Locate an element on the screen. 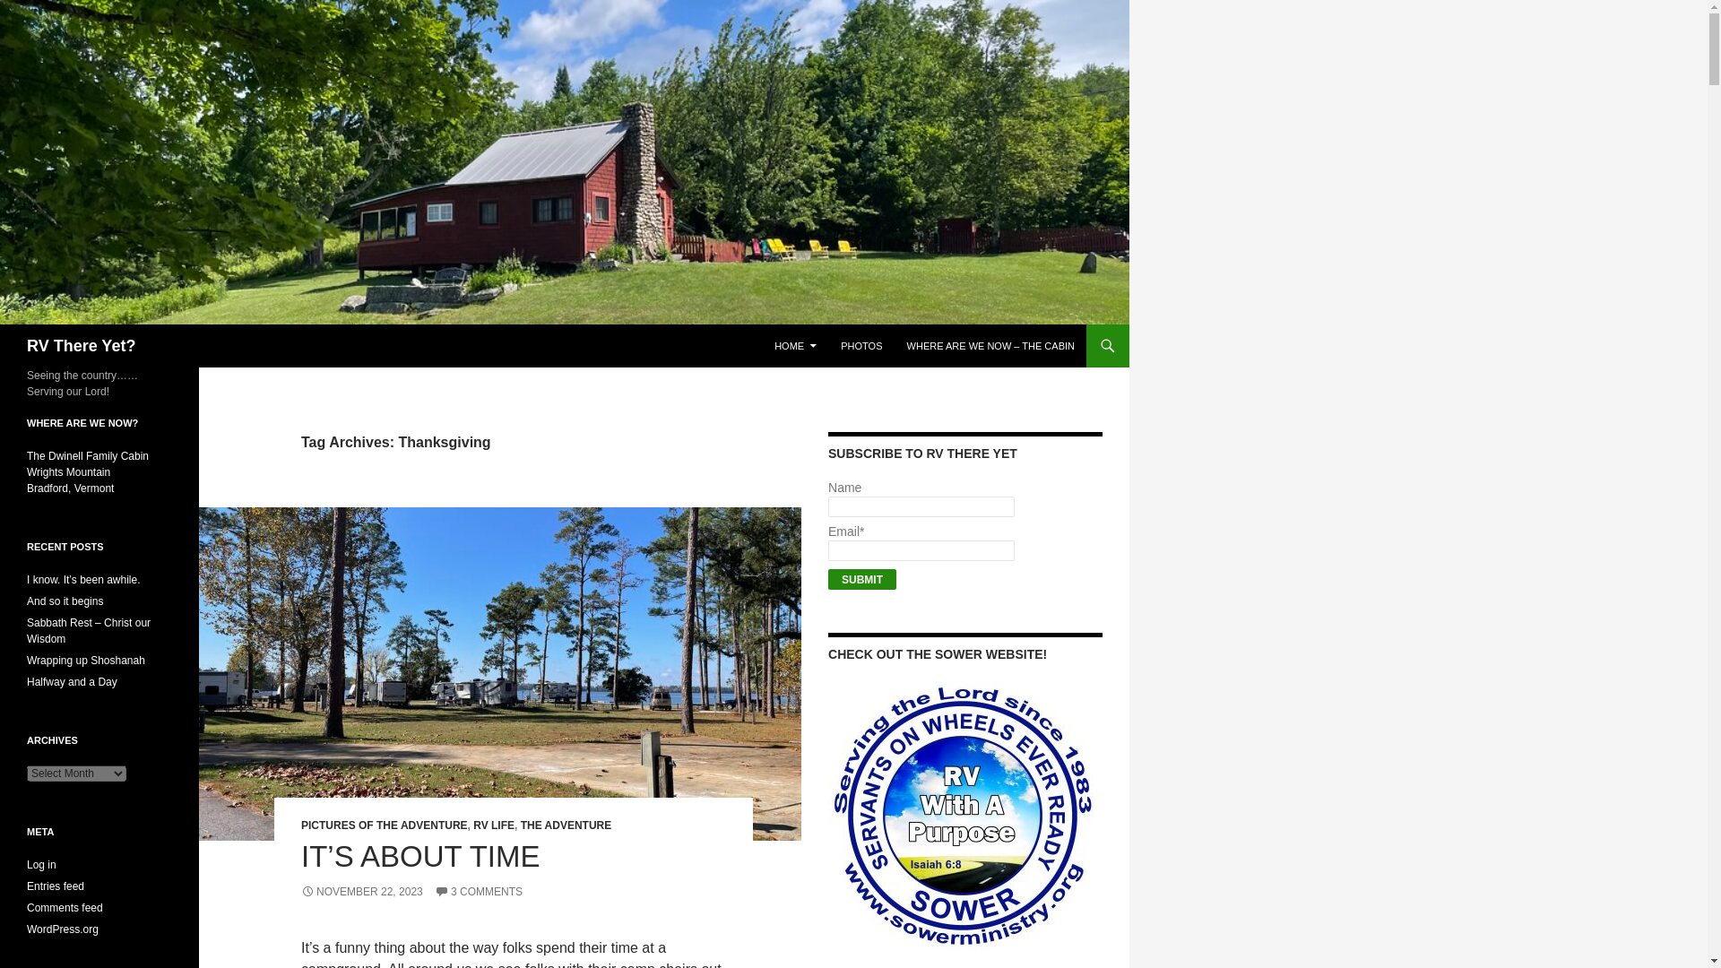 This screenshot has width=1721, height=968. Submit is located at coordinates (862, 579).